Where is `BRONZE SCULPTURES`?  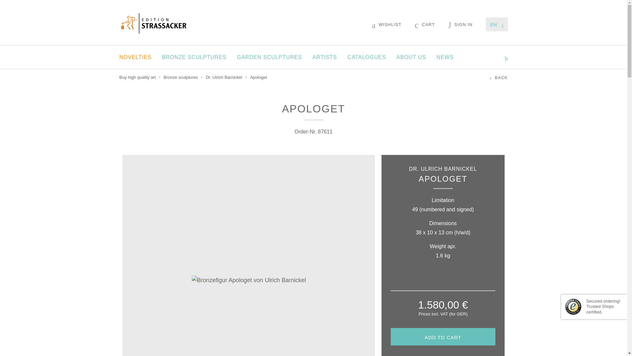 BRONZE SCULPTURES is located at coordinates (194, 57).